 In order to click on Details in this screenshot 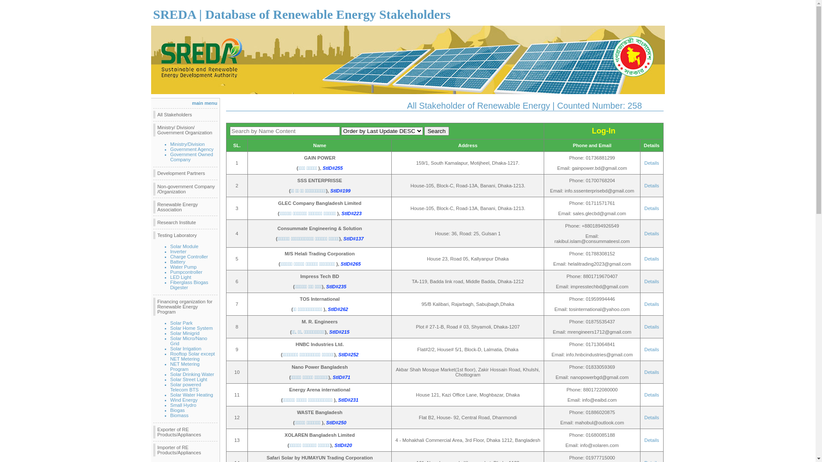, I will do `click(652, 281)`.